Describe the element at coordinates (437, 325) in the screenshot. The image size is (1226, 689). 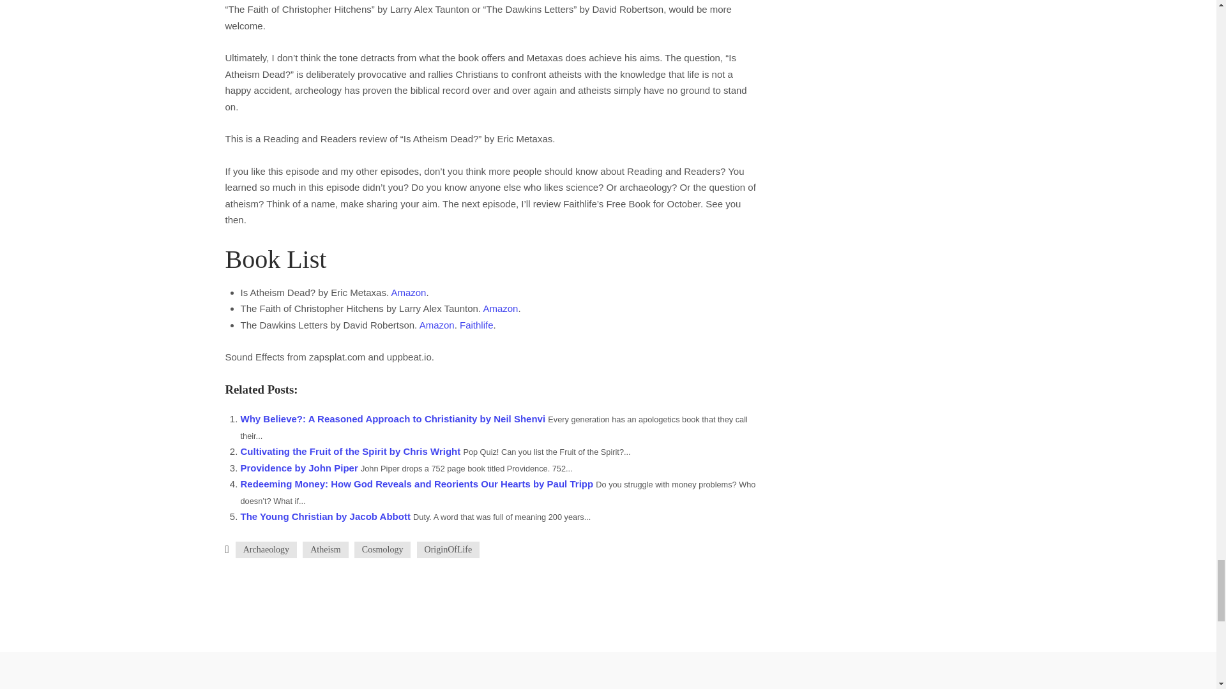
I see `Amazon` at that location.